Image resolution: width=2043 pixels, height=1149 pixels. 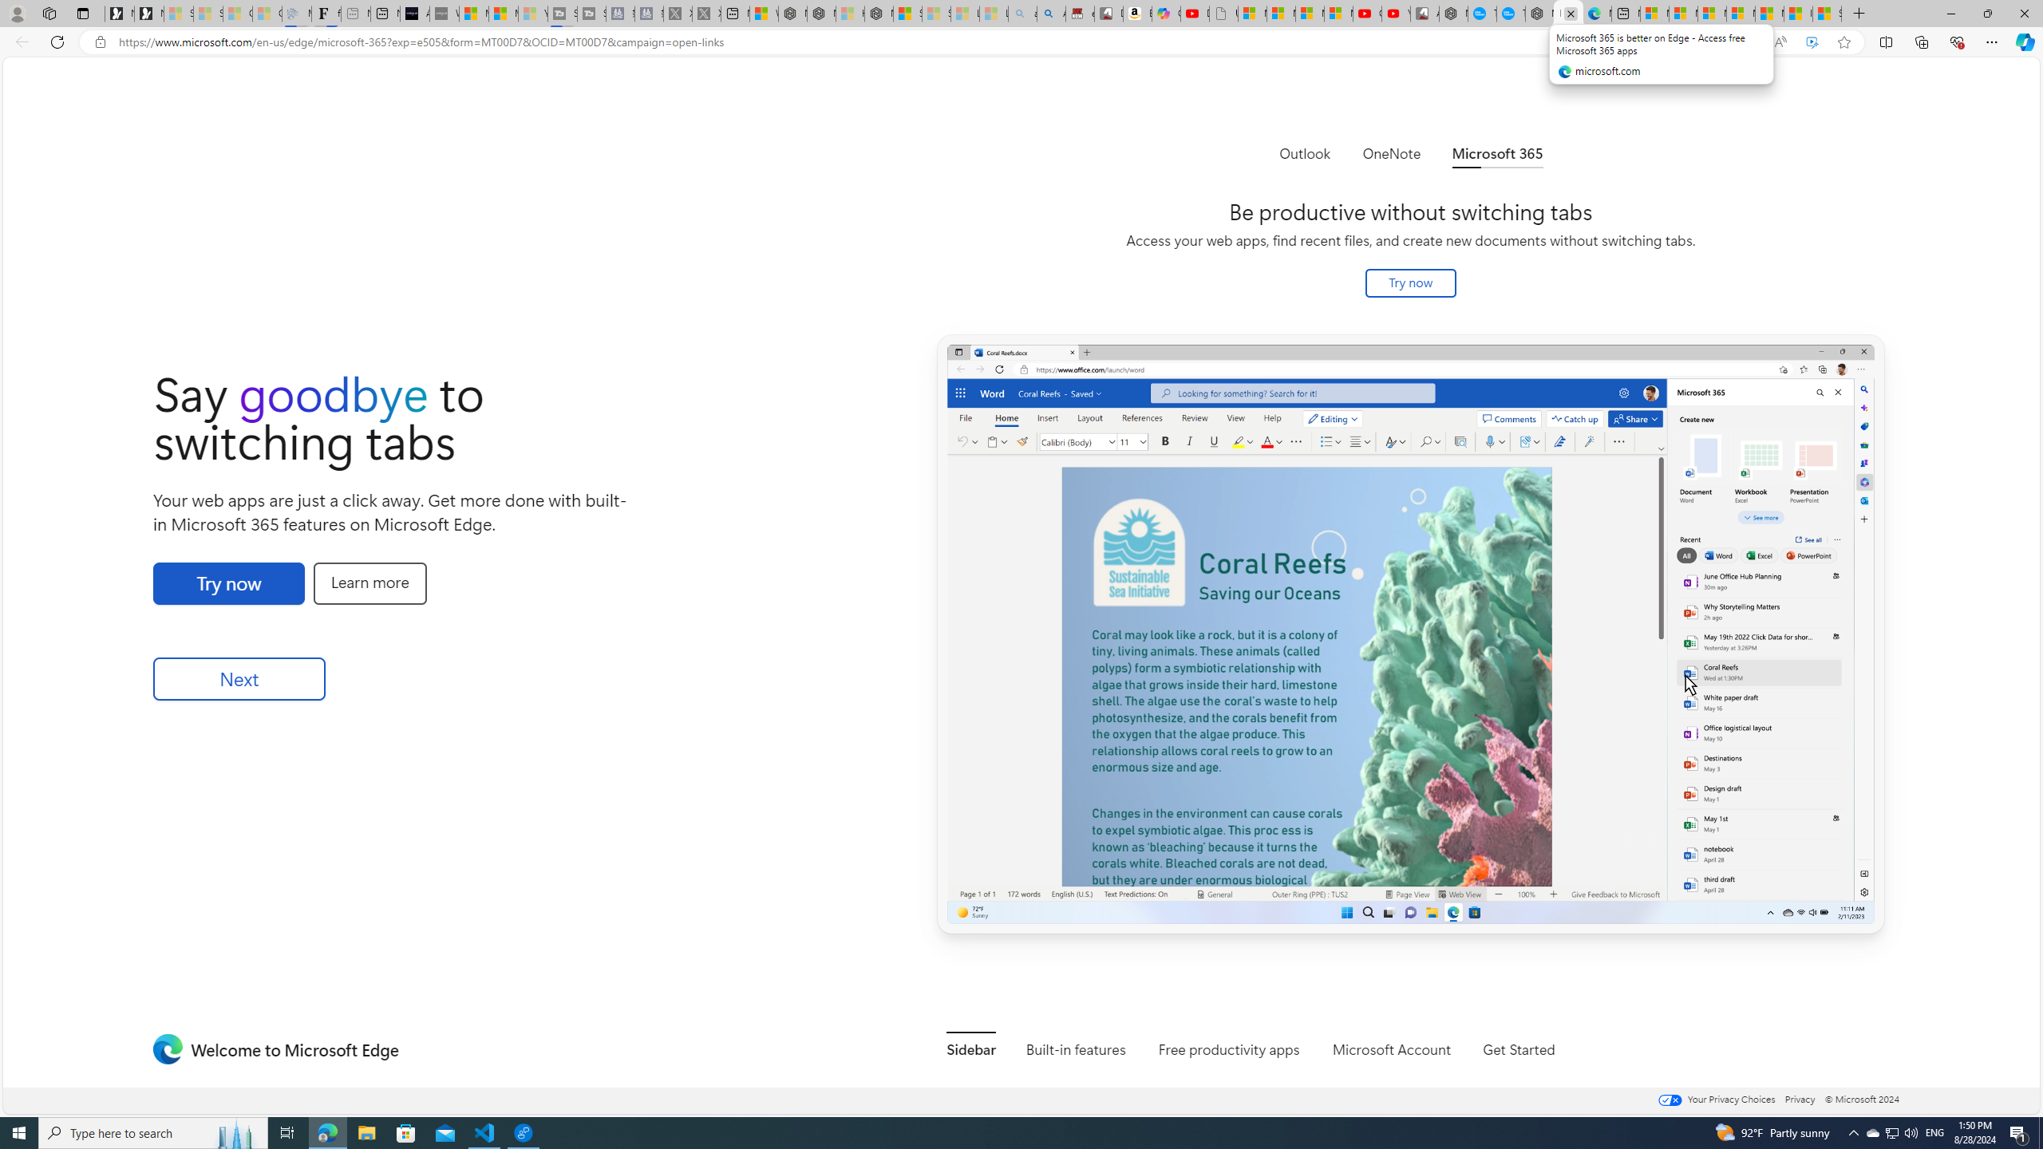 What do you see at coordinates (83, 13) in the screenshot?
I see `Tab actions menu` at bounding box center [83, 13].